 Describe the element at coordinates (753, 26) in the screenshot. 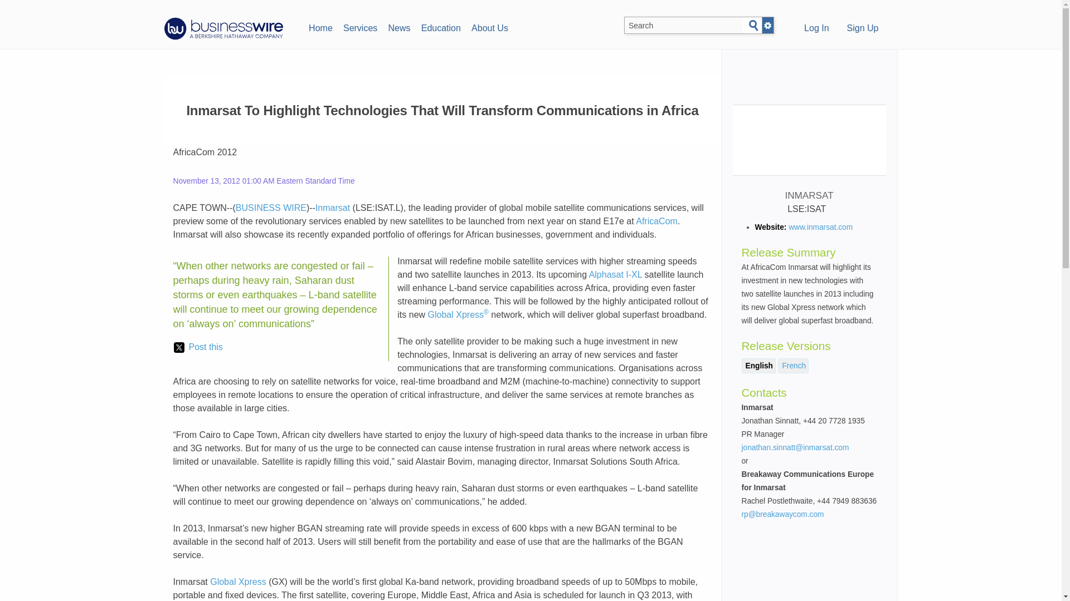

I see `Search` at that location.